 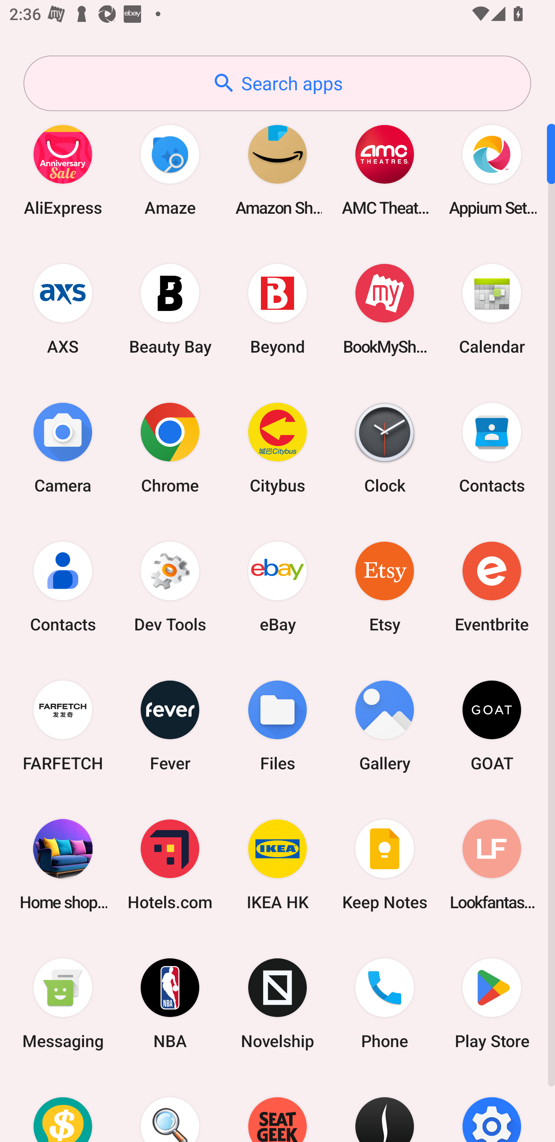 I want to click on AXS, so click(x=63, y=309).